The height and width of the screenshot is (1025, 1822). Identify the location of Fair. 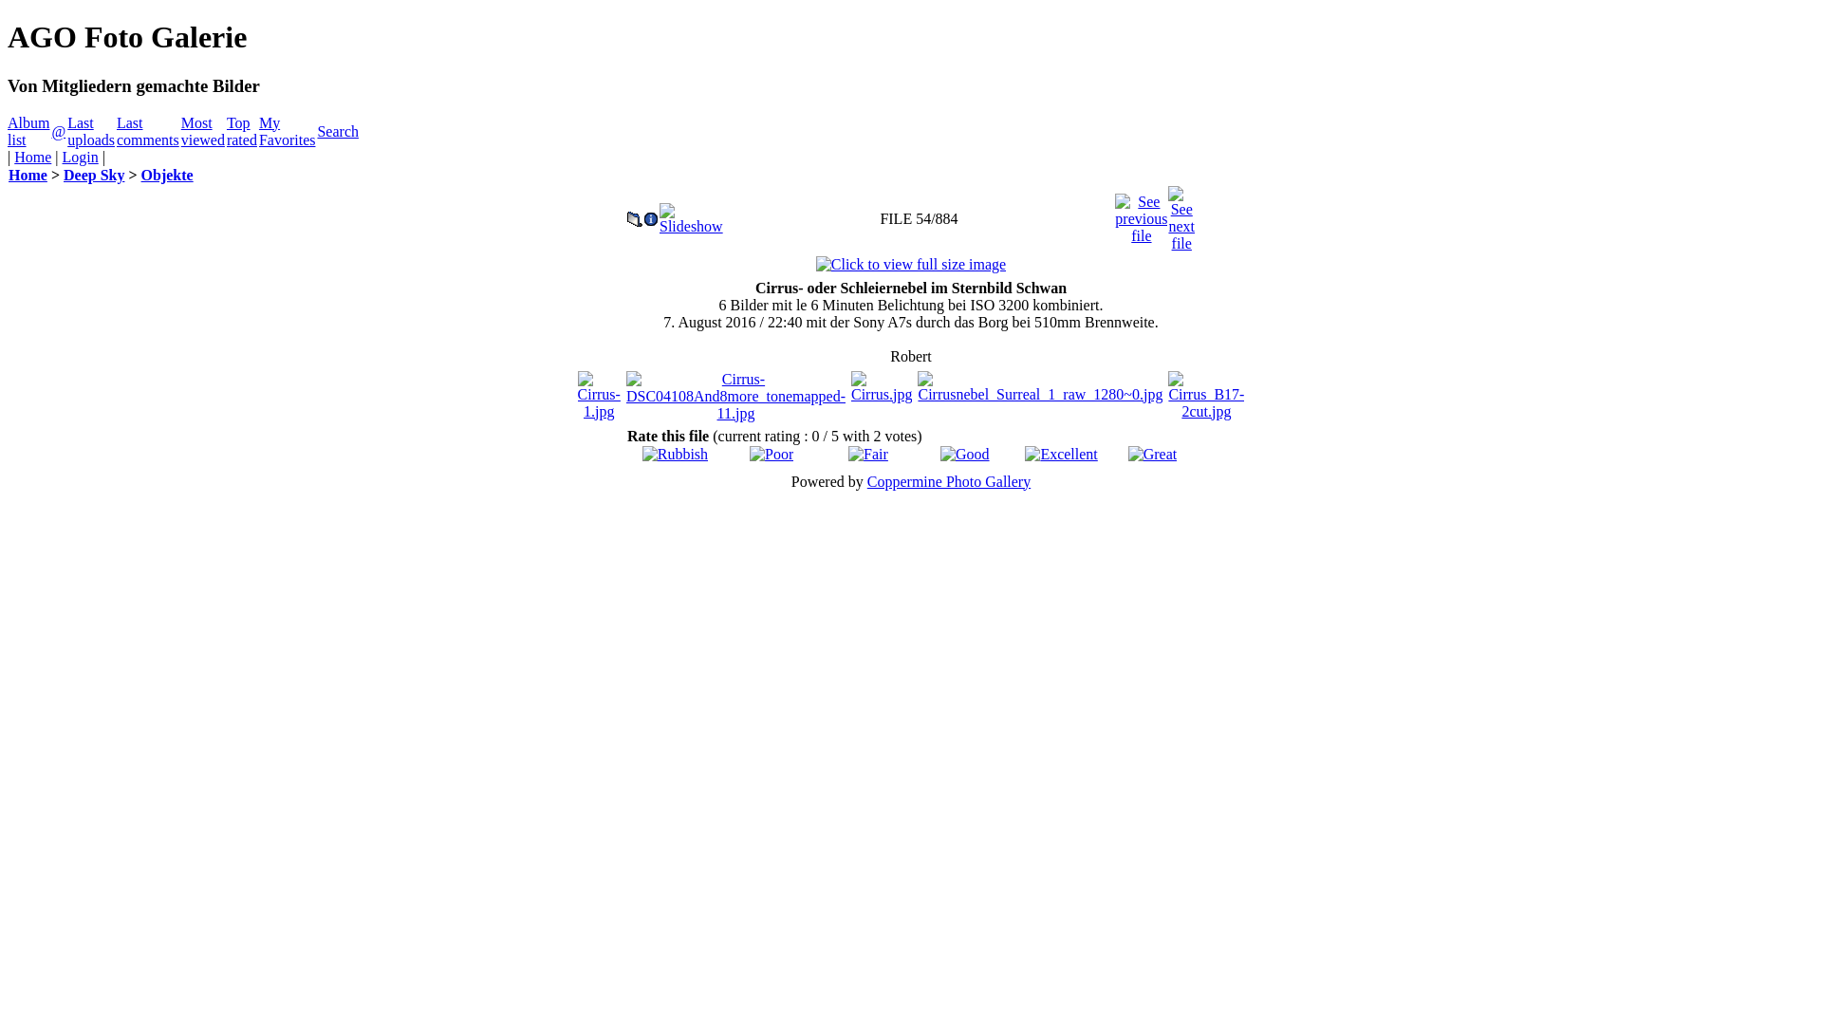
(868, 454).